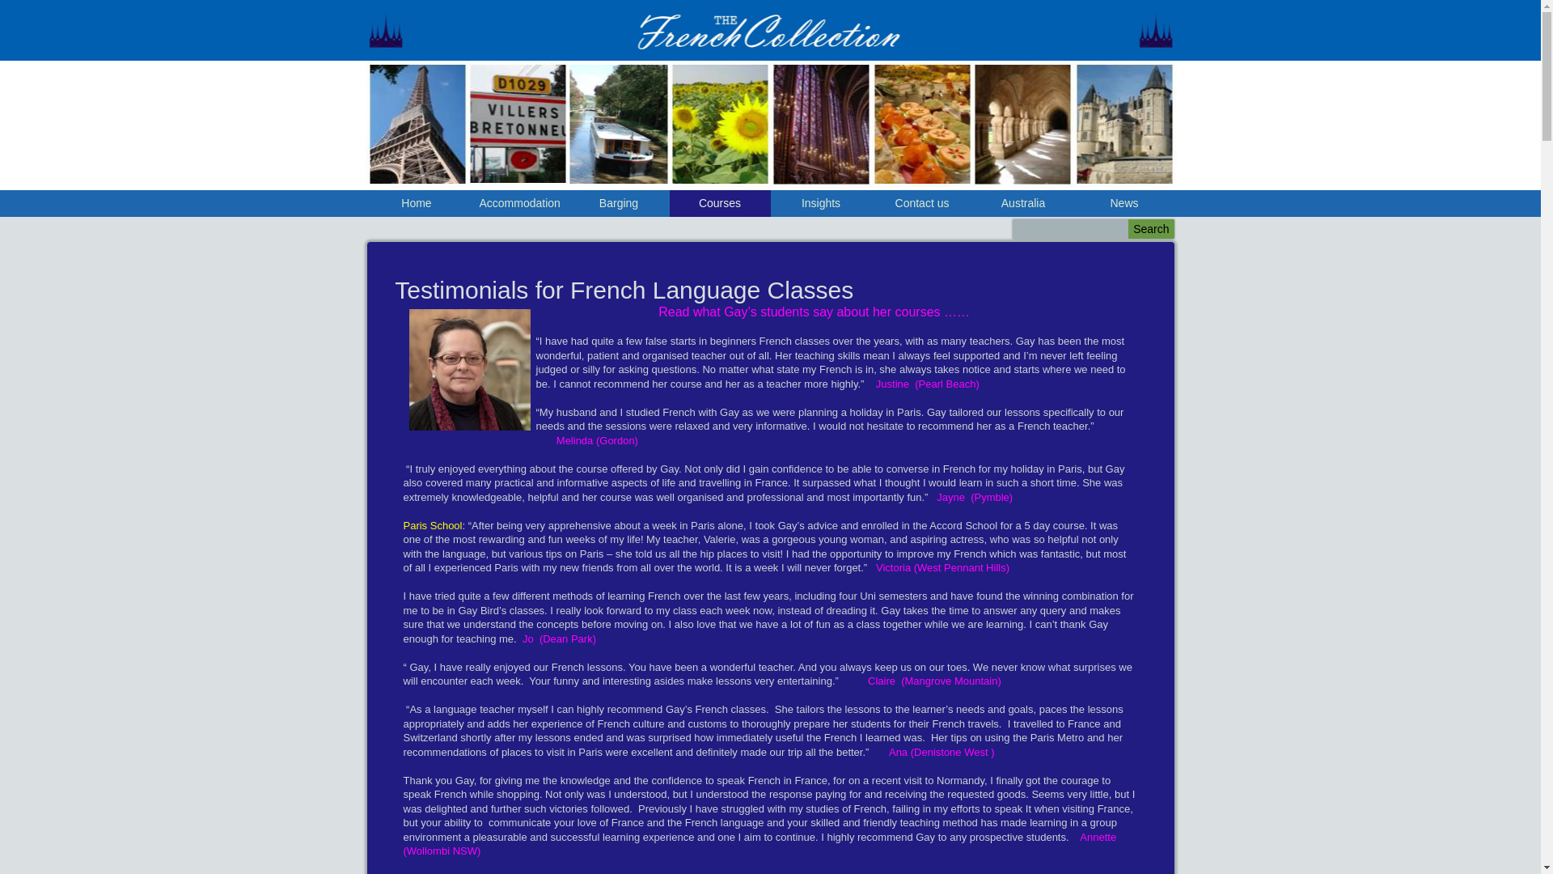 Image resolution: width=1553 pixels, height=874 pixels. What do you see at coordinates (922, 204) in the screenshot?
I see `Contact us` at bounding box center [922, 204].